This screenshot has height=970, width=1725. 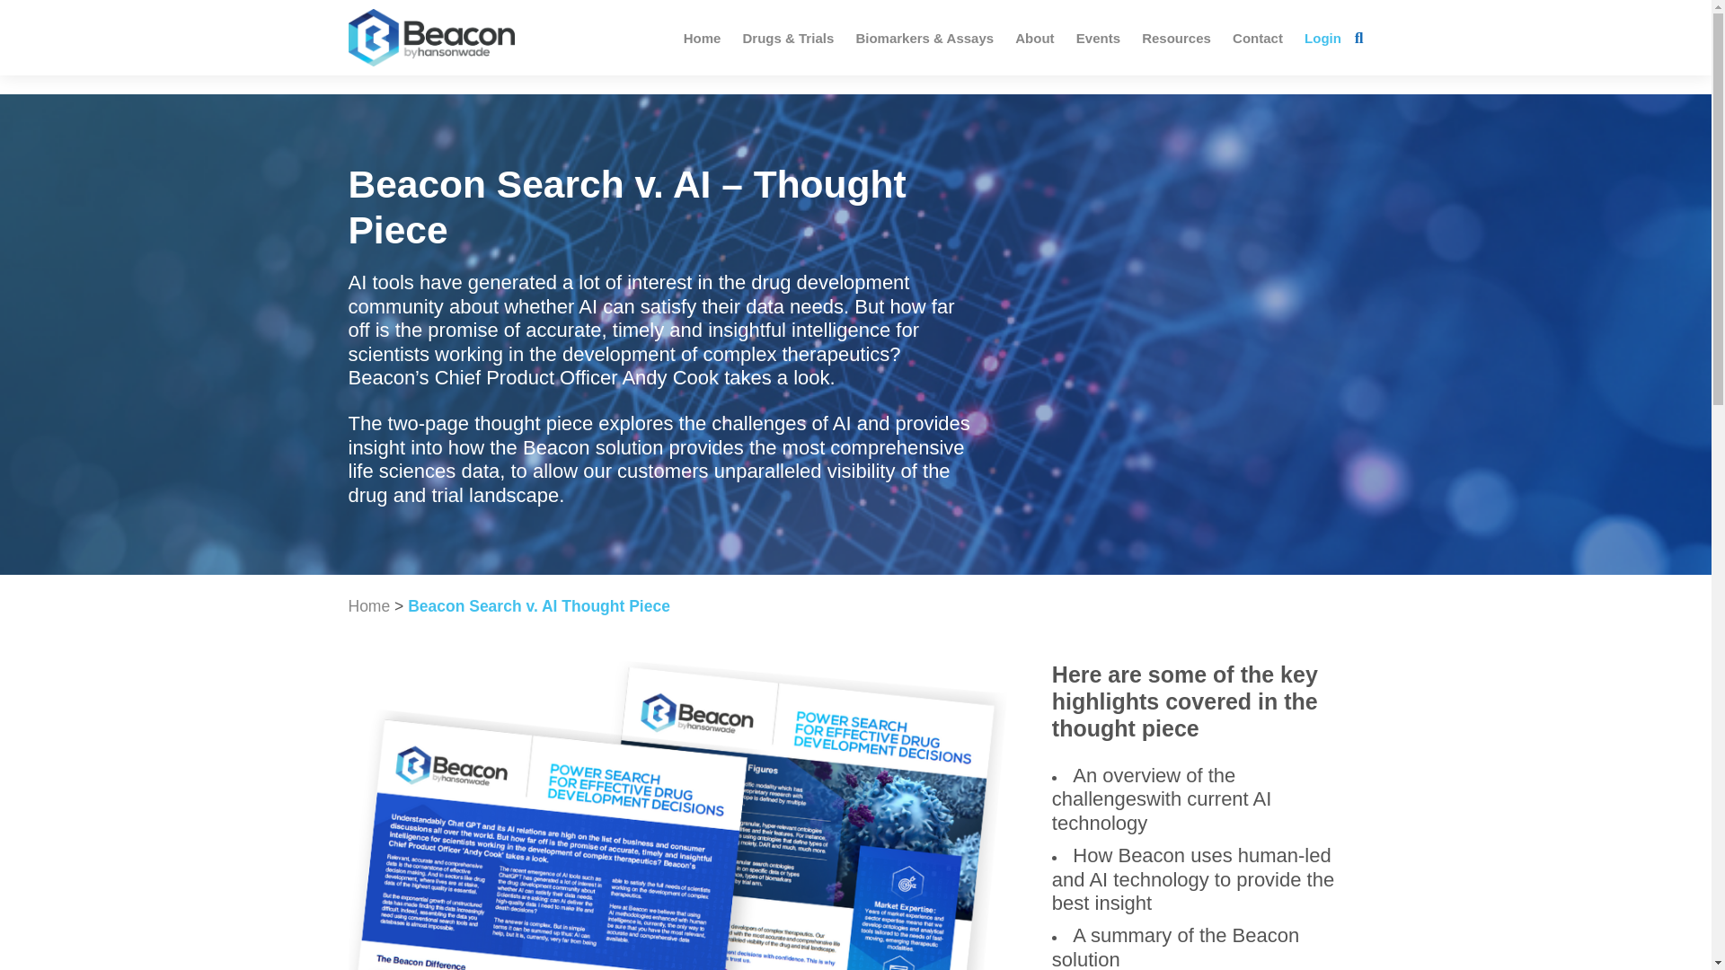 What do you see at coordinates (1033, 38) in the screenshot?
I see `About` at bounding box center [1033, 38].